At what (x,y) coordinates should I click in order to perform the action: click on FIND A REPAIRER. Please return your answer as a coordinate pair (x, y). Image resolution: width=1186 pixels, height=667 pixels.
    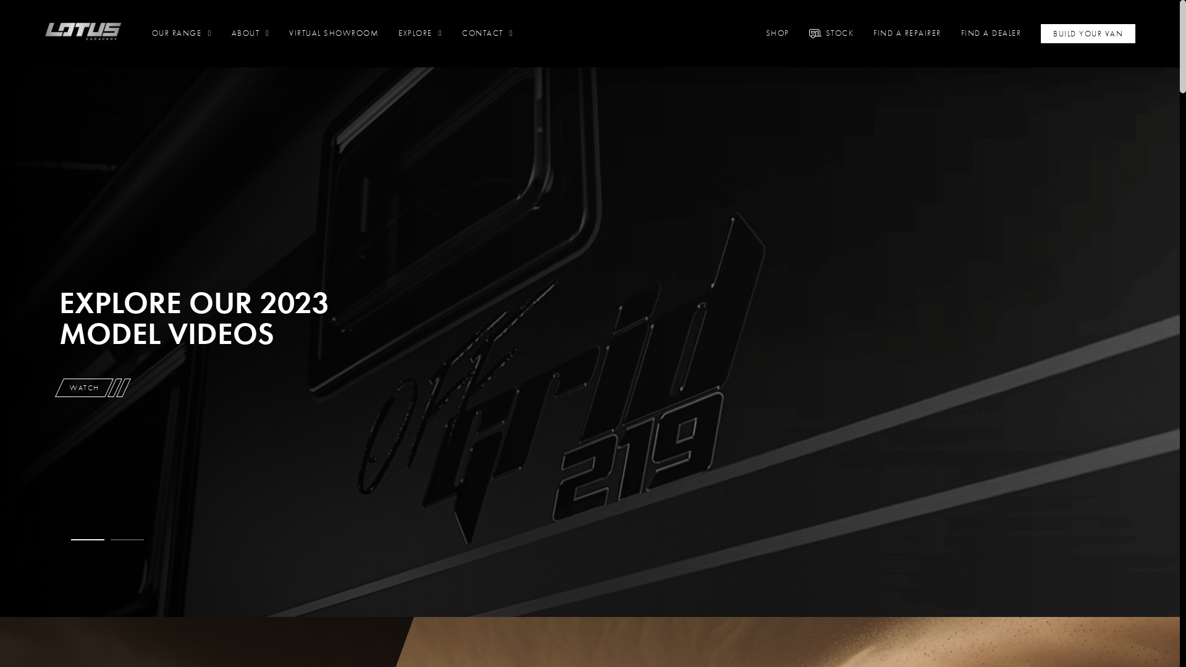
    Looking at the image, I should click on (907, 33).